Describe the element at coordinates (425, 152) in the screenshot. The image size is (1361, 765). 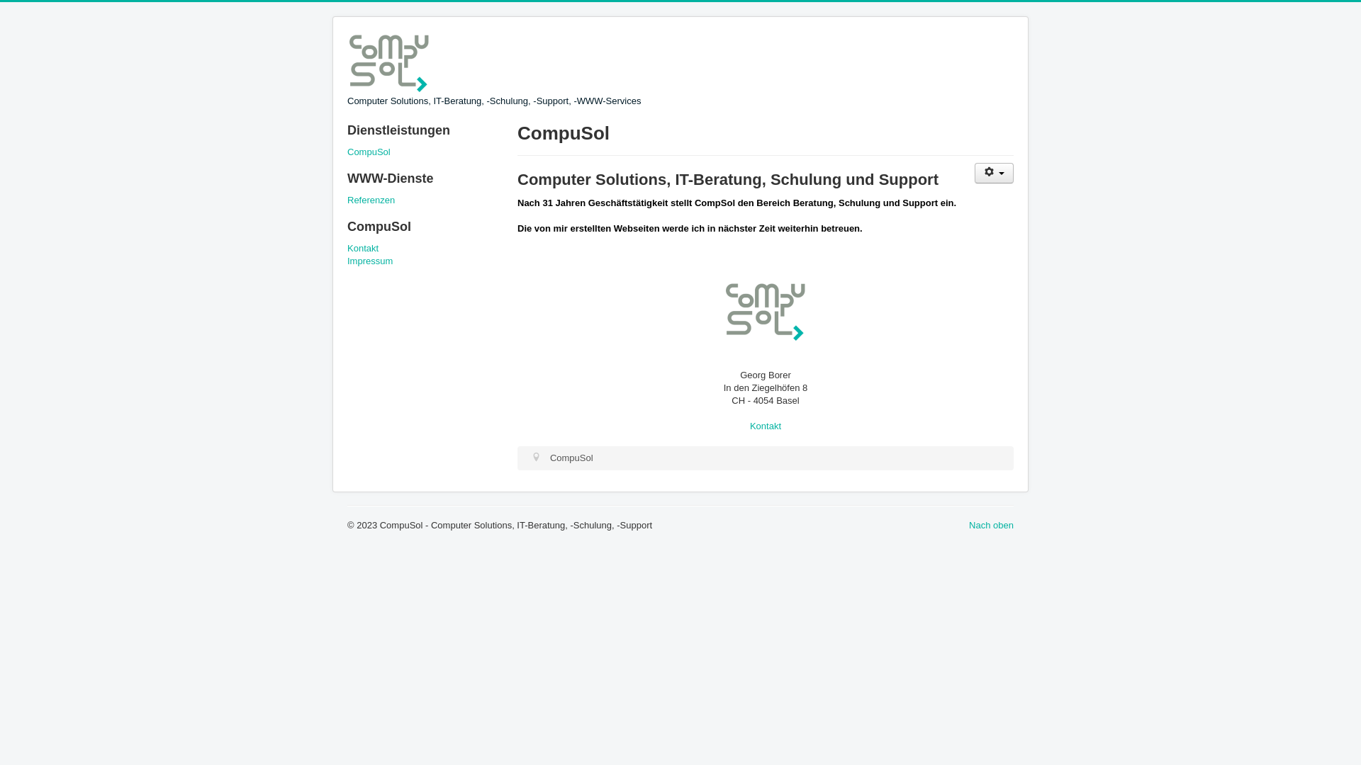
I see `CompuSol` at that location.